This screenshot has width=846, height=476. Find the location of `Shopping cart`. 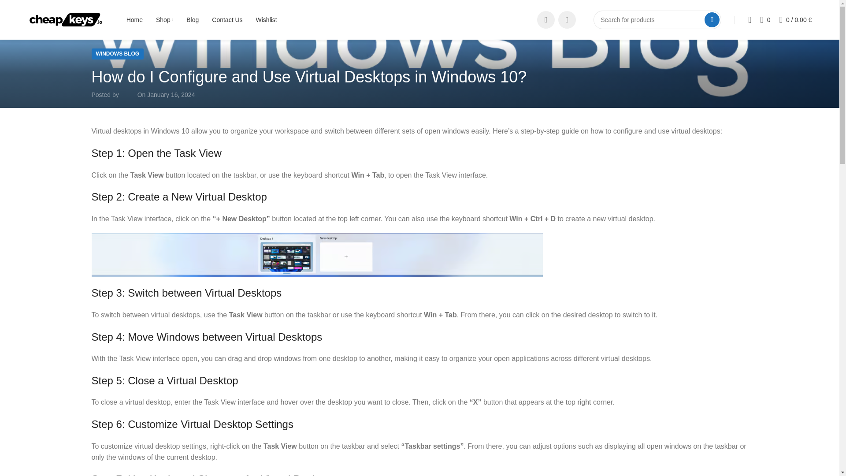

Shopping cart is located at coordinates (795, 19).